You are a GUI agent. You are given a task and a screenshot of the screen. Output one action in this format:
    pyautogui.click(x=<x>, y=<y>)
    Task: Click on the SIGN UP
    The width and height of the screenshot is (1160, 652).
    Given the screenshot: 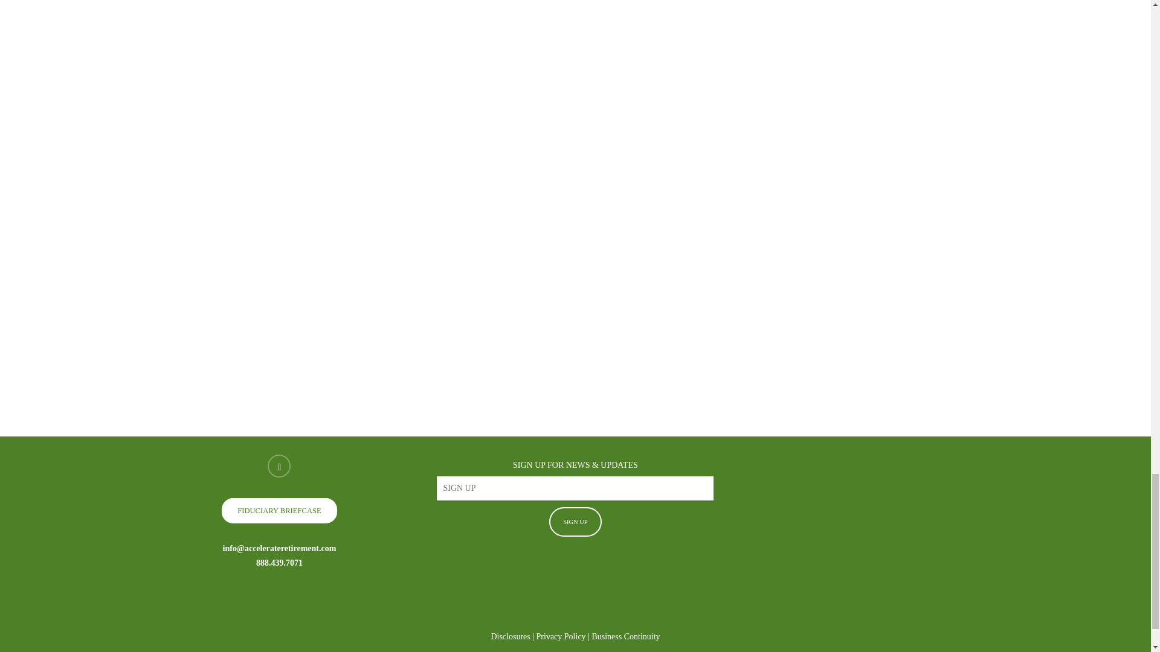 What is the action you would take?
    pyautogui.click(x=575, y=522)
    